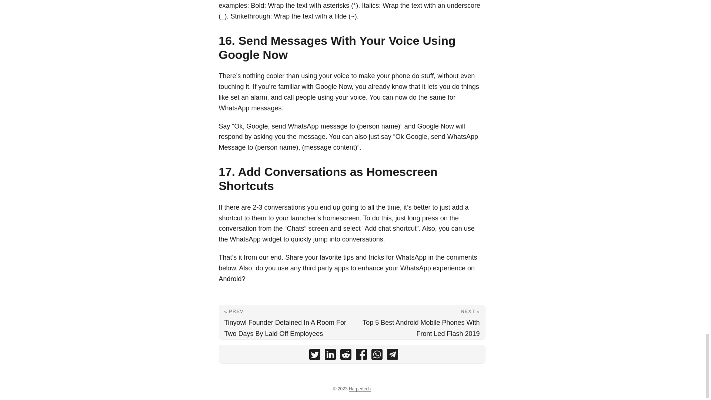 The image size is (711, 400). I want to click on Harpertech, so click(360, 389).